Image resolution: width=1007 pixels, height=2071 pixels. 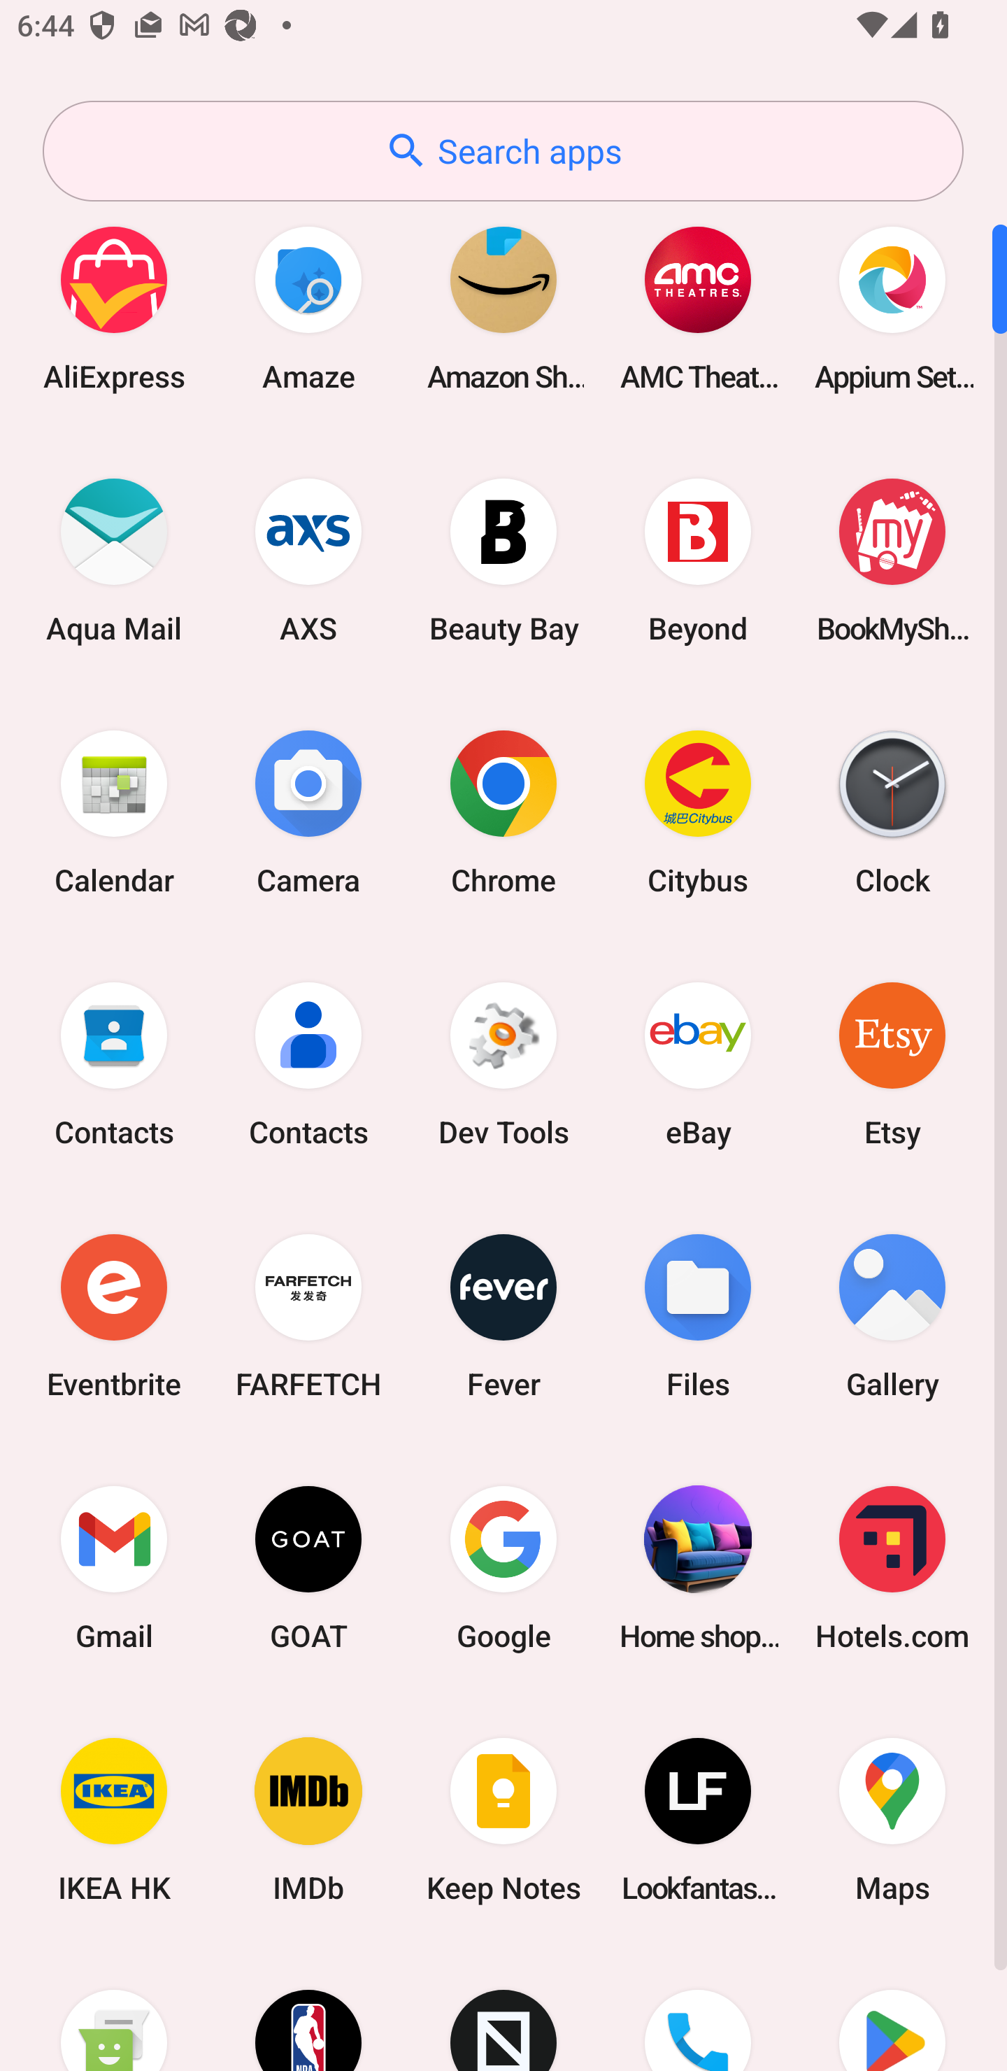 What do you see at coordinates (308, 308) in the screenshot?
I see `Amaze` at bounding box center [308, 308].